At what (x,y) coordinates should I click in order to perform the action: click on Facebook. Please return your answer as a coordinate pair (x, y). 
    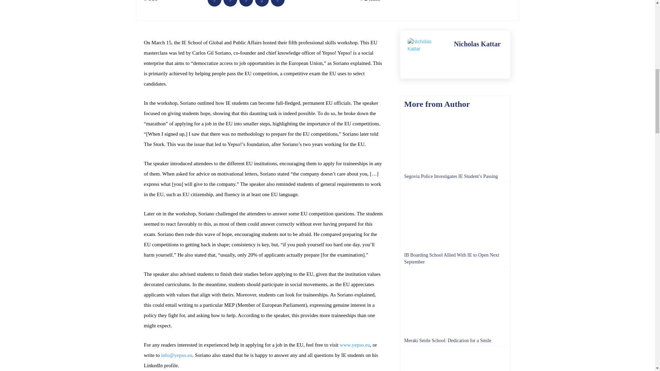
    Looking at the image, I should click on (214, 3).